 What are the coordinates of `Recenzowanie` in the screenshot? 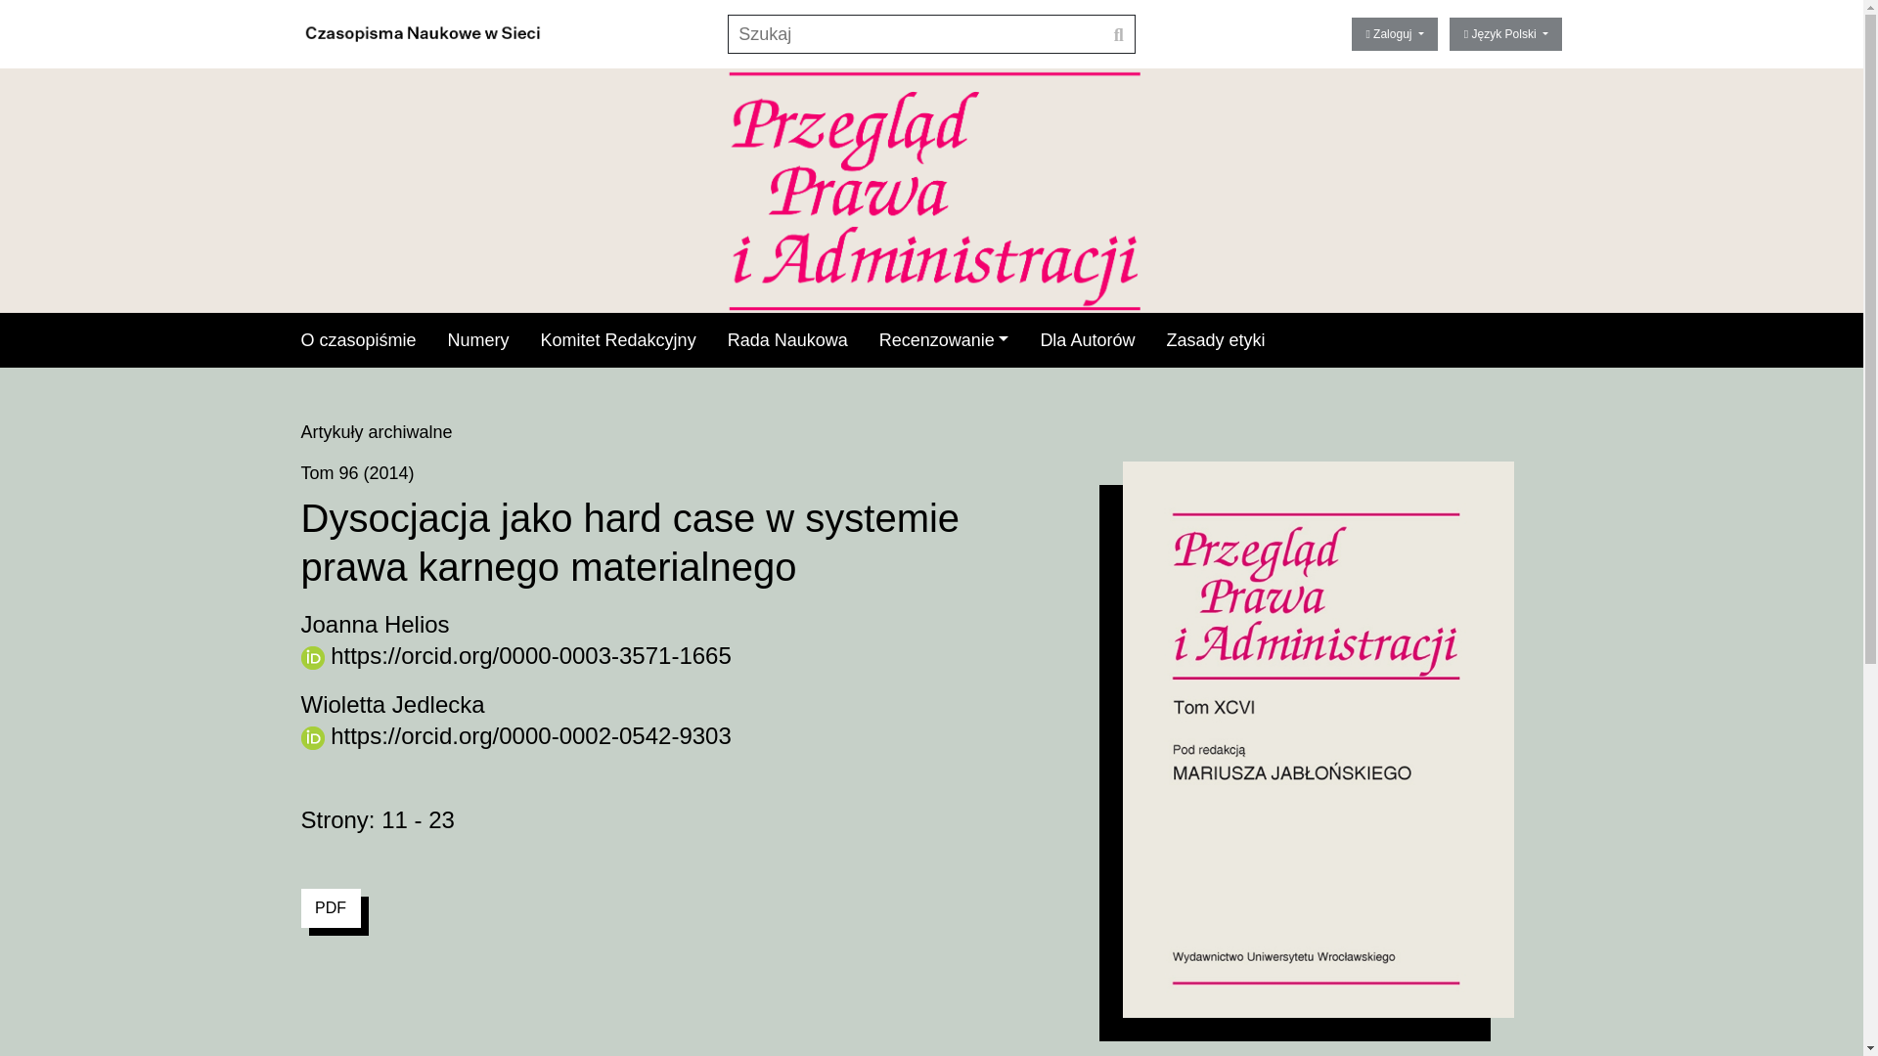 It's located at (944, 340).